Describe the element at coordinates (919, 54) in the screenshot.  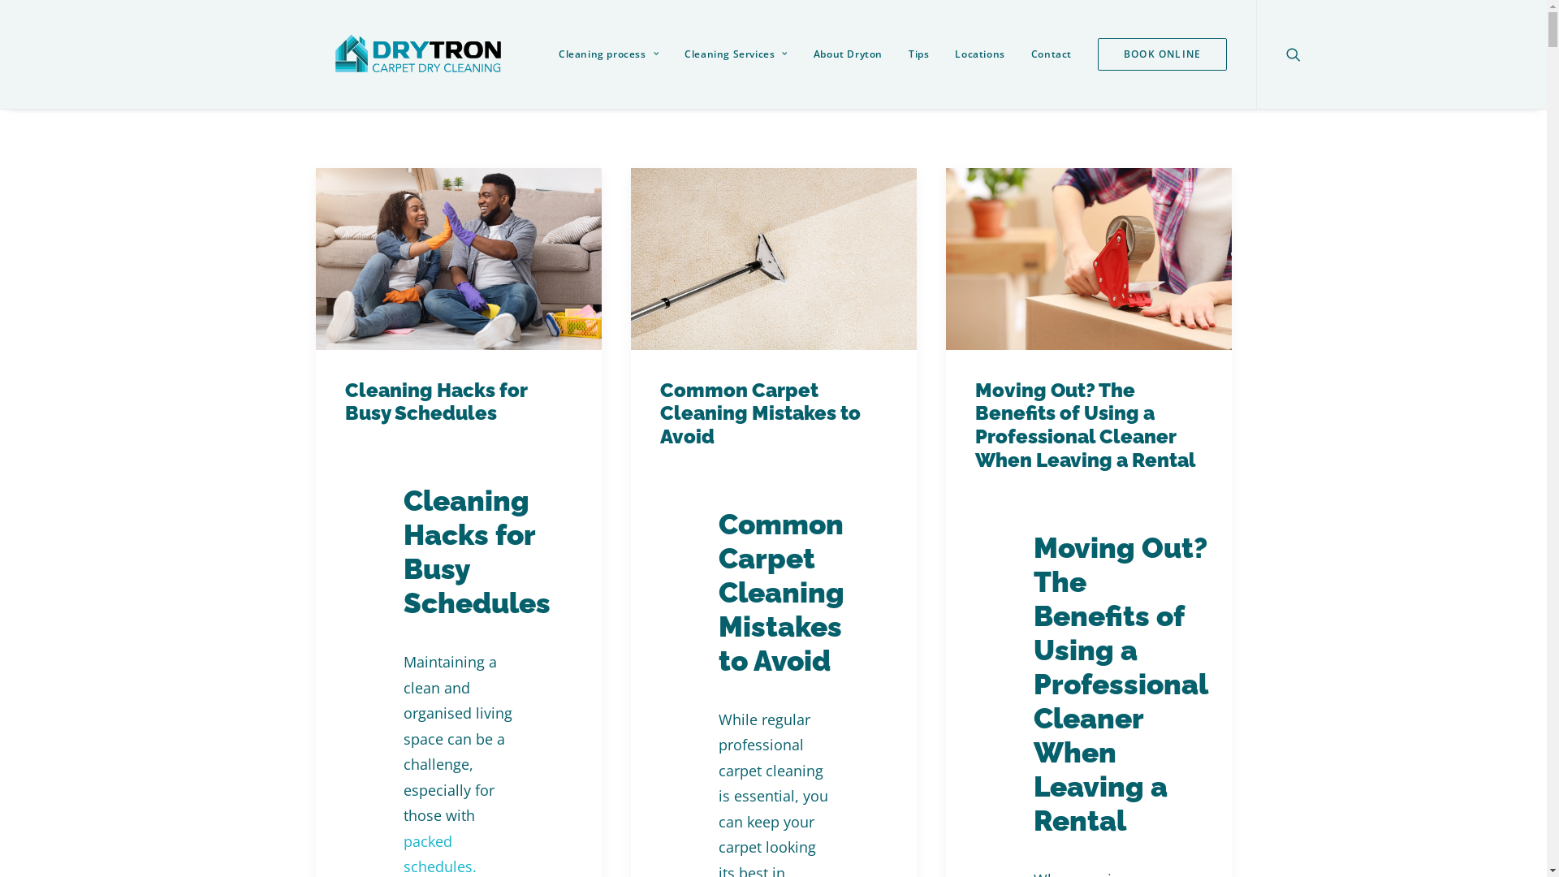
I see `Tips` at that location.